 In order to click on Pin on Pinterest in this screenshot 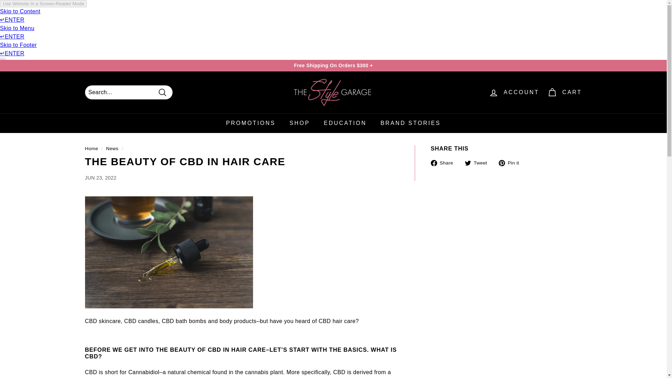, I will do `click(511, 162)`.